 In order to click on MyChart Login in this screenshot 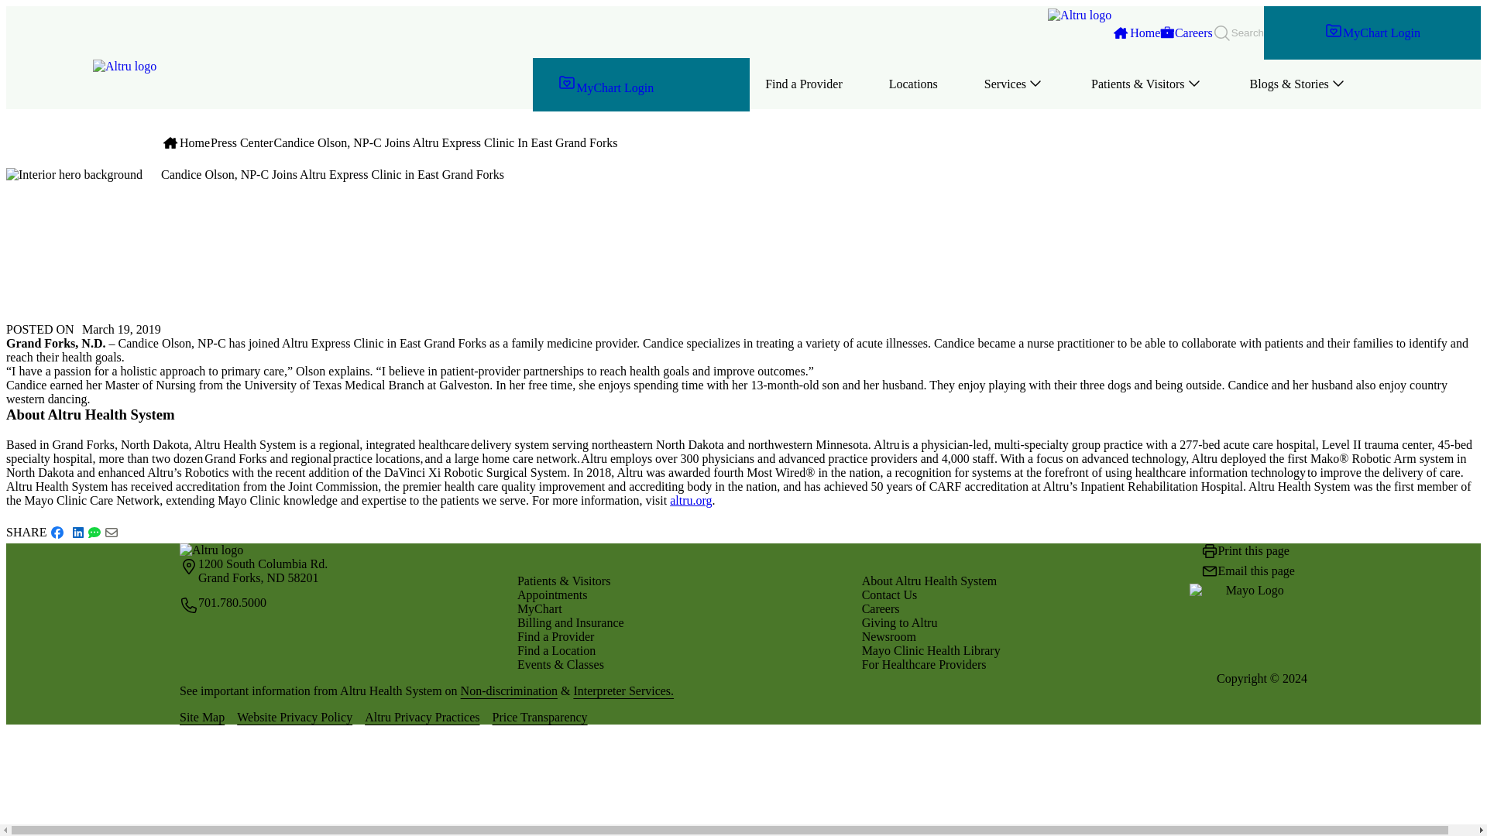, I will do `click(1372, 33)`.